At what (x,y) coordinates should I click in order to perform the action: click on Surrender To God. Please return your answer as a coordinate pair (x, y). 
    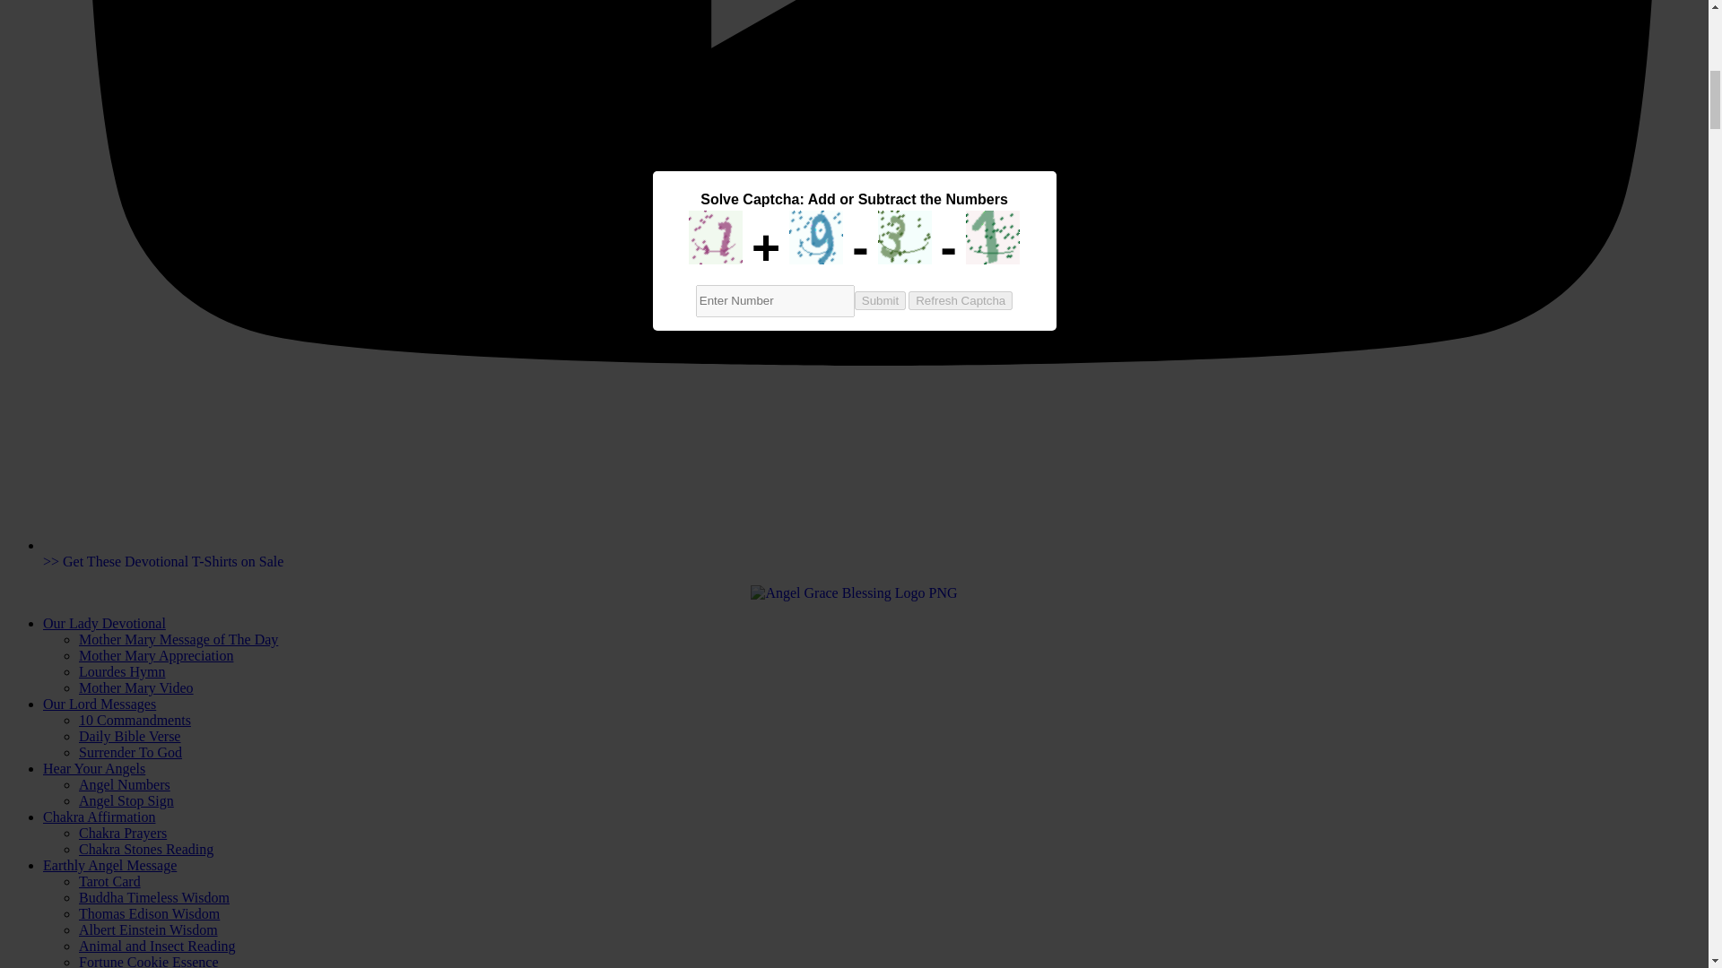
    Looking at the image, I should click on (131, 751).